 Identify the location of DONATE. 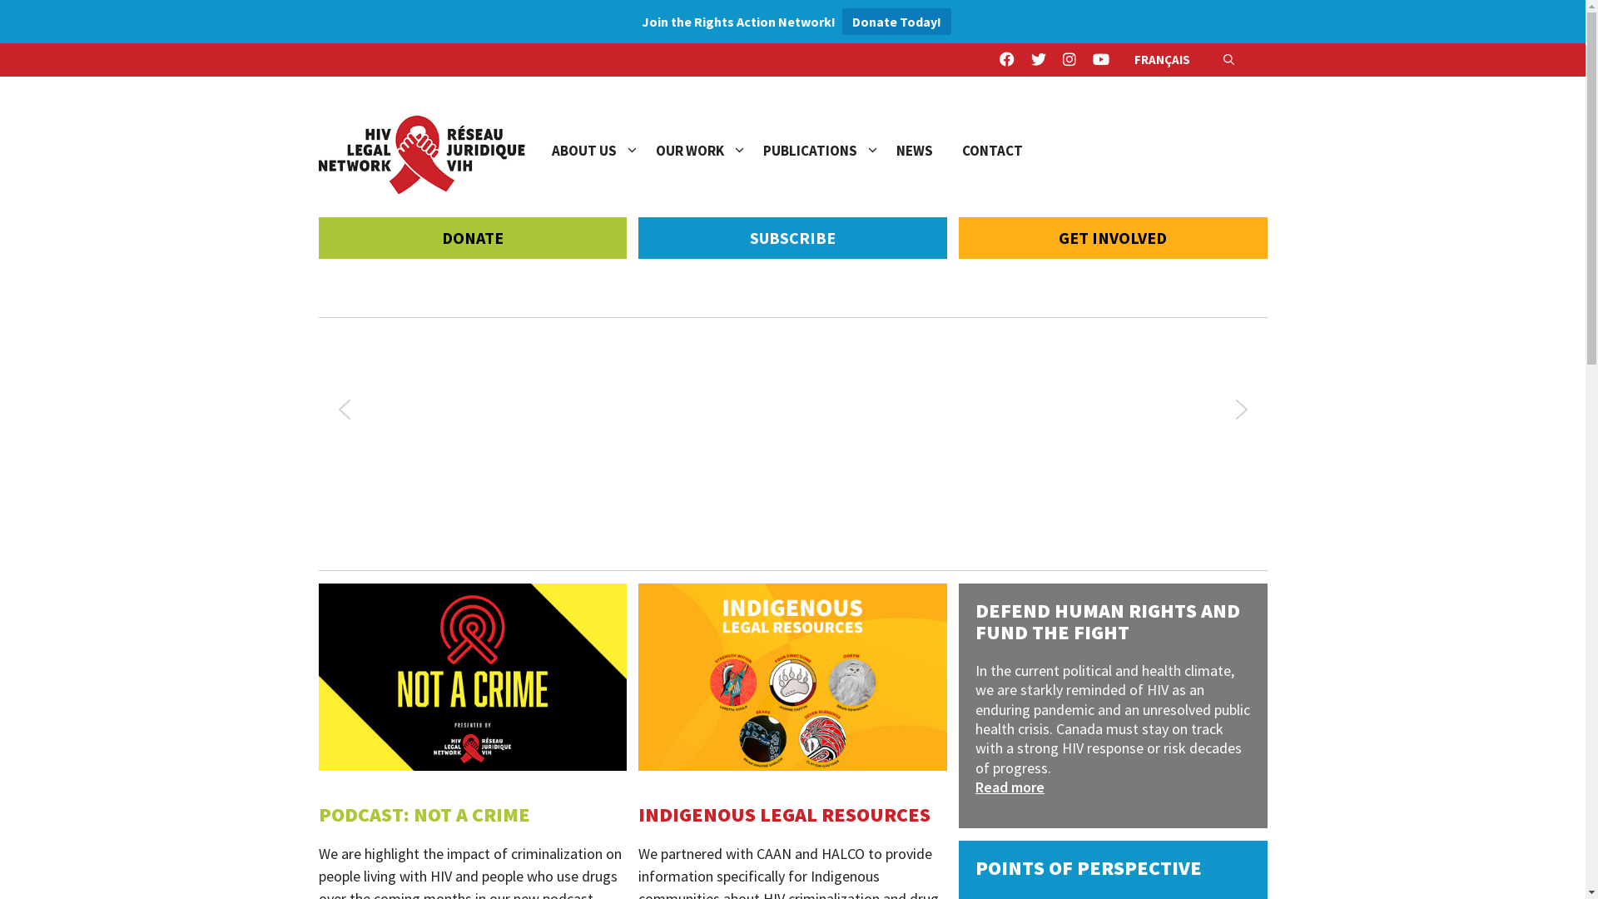
(473, 238).